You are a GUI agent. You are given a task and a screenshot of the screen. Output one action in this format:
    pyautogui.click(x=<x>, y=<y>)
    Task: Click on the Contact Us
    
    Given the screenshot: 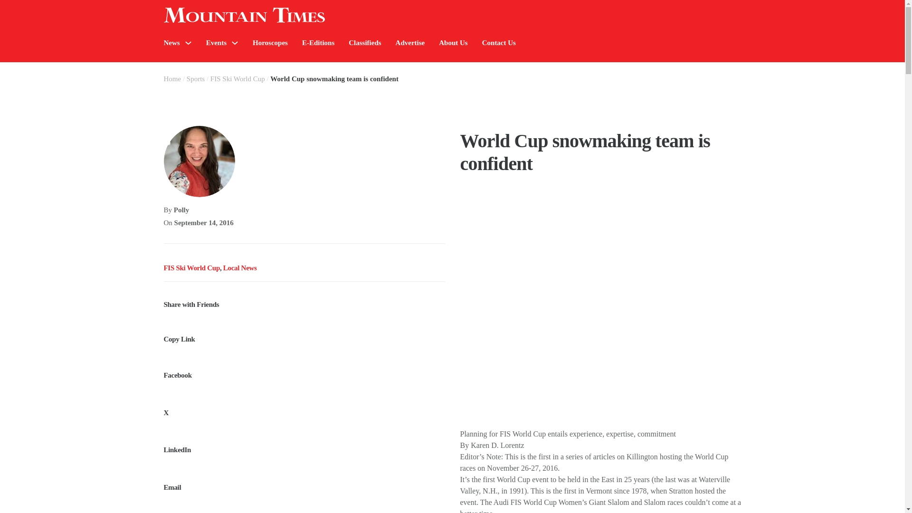 What is the action you would take?
    pyautogui.click(x=499, y=43)
    